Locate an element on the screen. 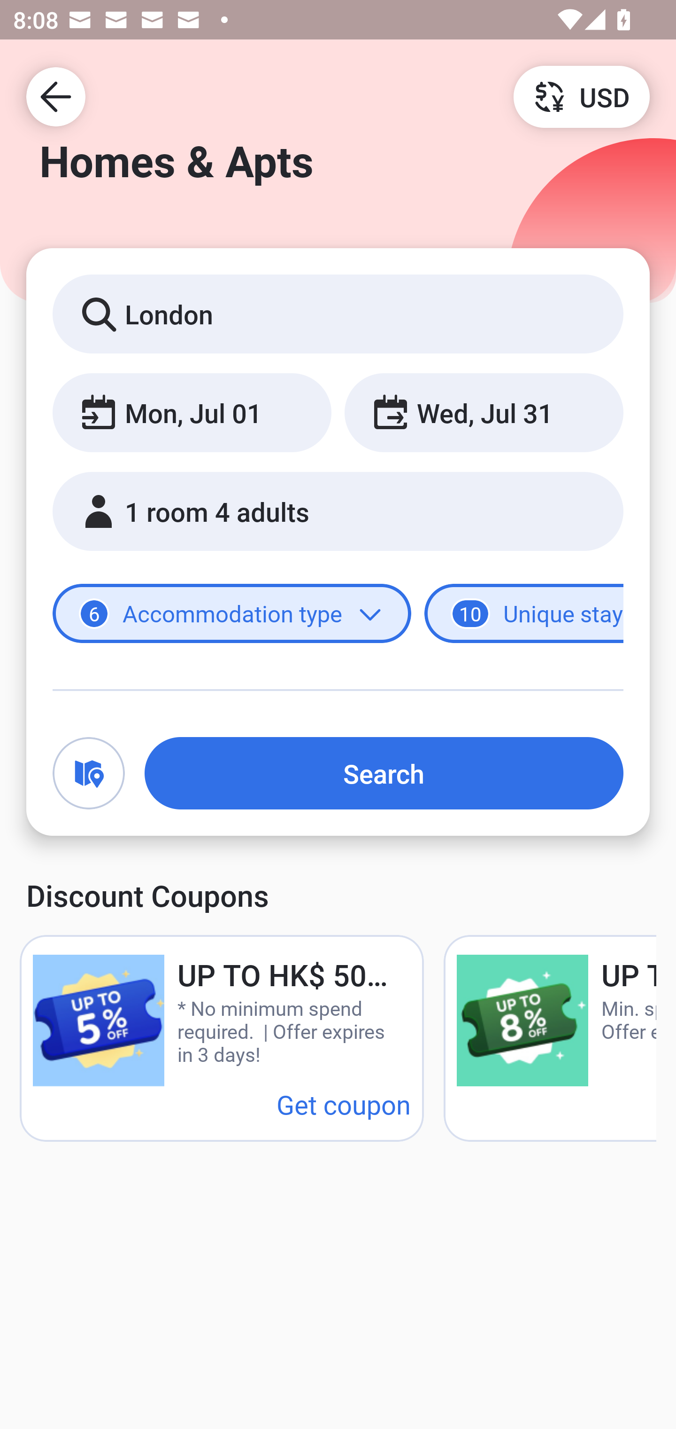  10 Unique stays is located at coordinates (524, 614).